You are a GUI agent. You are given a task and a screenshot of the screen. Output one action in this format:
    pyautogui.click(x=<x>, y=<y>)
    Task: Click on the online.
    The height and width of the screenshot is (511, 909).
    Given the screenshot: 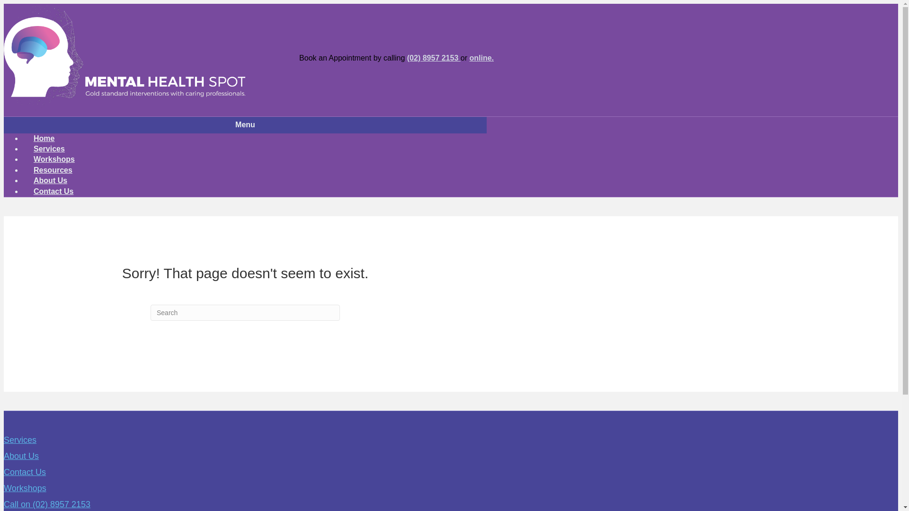 What is the action you would take?
    pyautogui.click(x=481, y=58)
    